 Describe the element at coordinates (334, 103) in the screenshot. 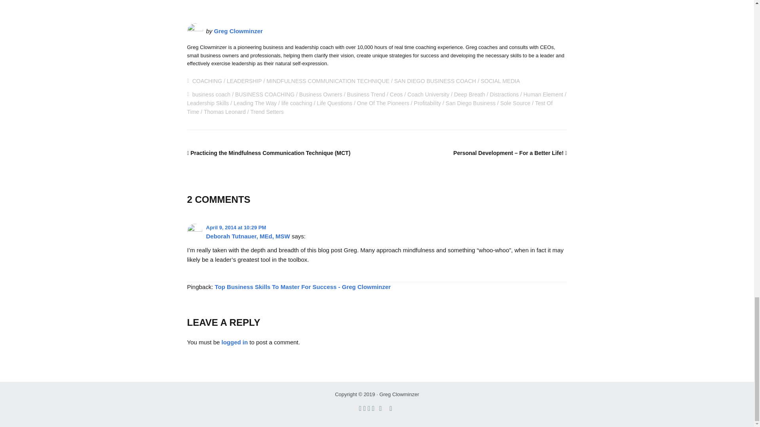

I see `Life Questions` at that location.